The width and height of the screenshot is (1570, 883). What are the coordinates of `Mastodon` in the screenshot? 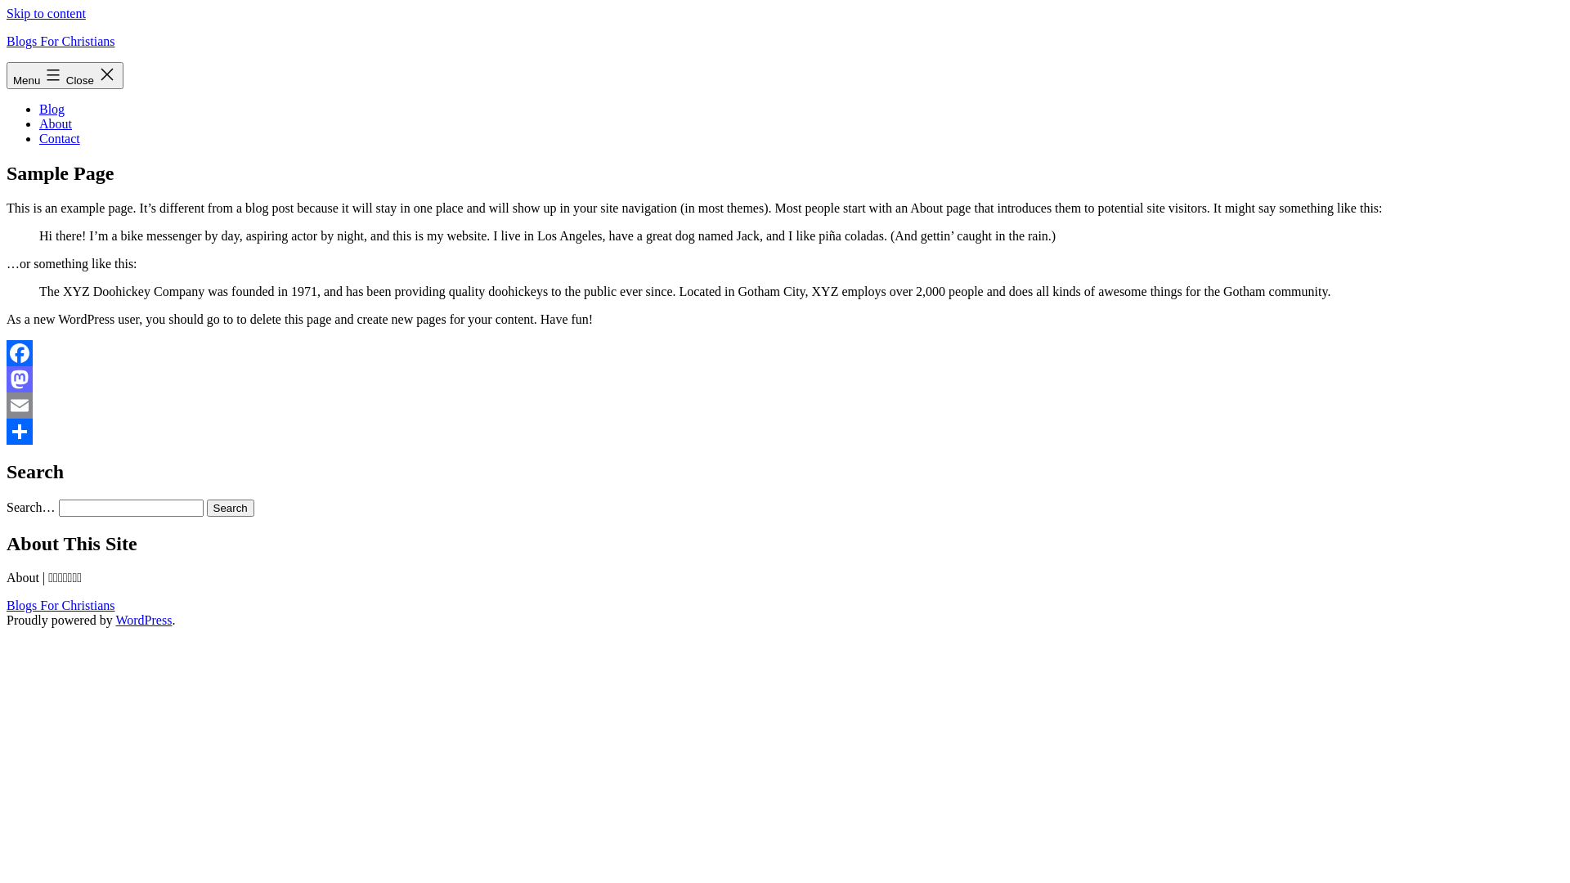 It's located at (785, 379).